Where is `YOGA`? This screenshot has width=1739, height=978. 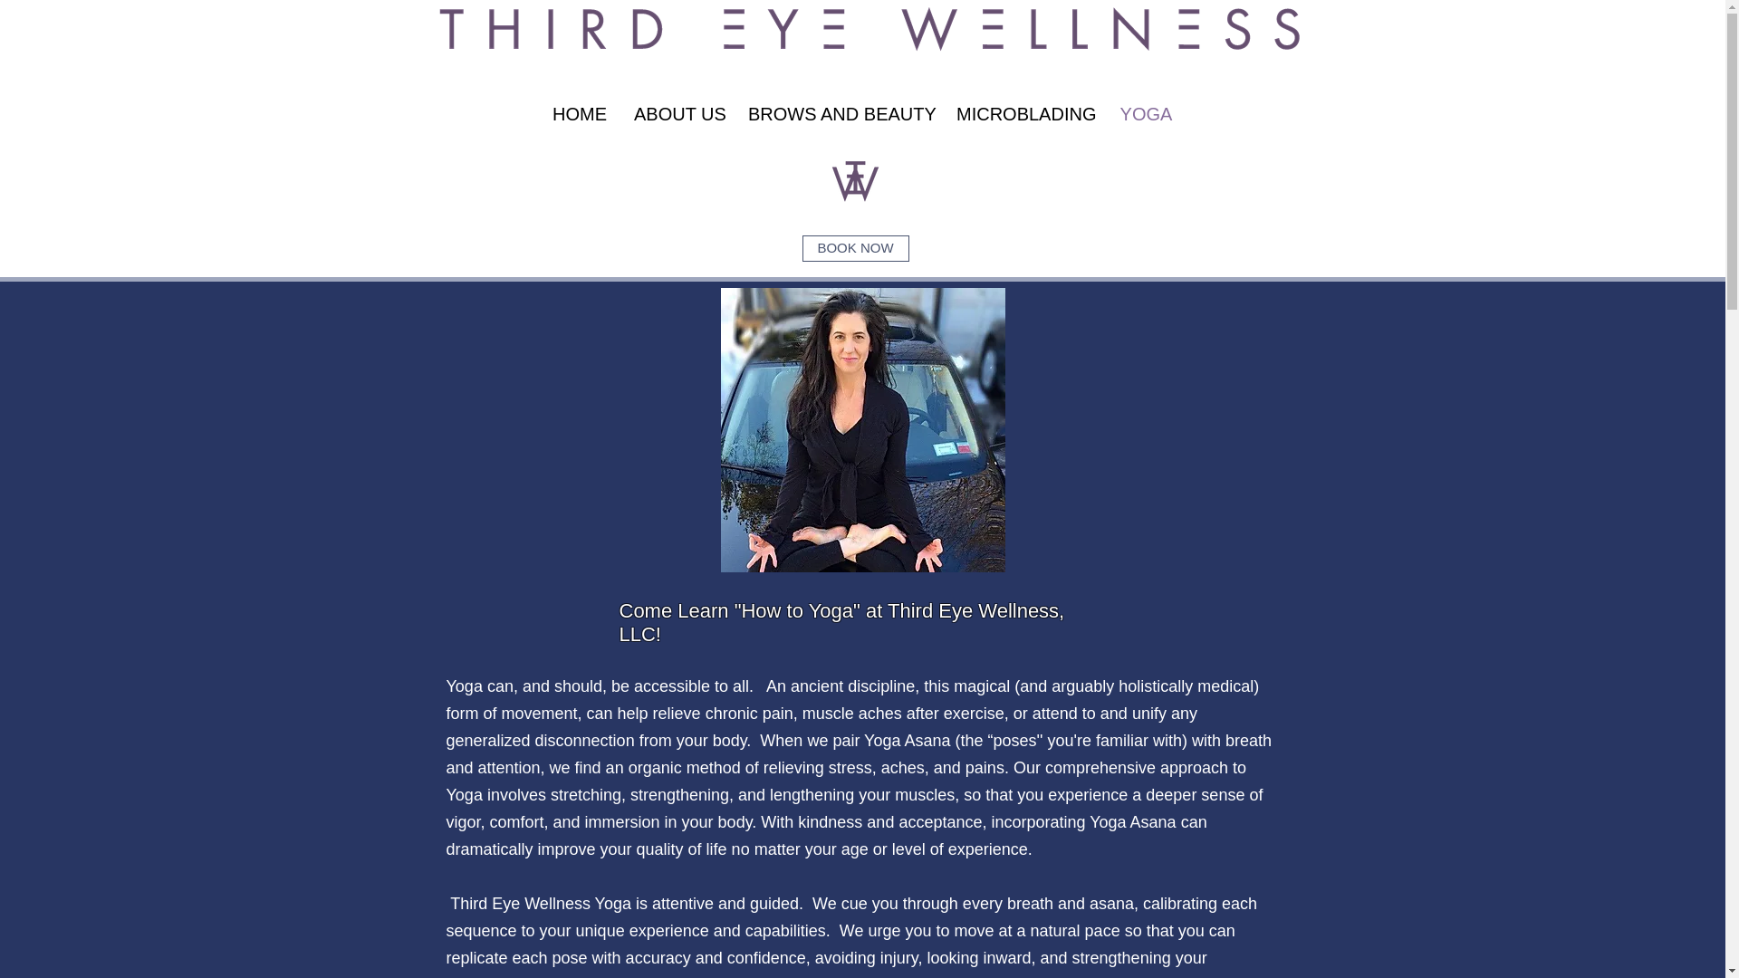 YOGA is located at coordinates (1146, 114).